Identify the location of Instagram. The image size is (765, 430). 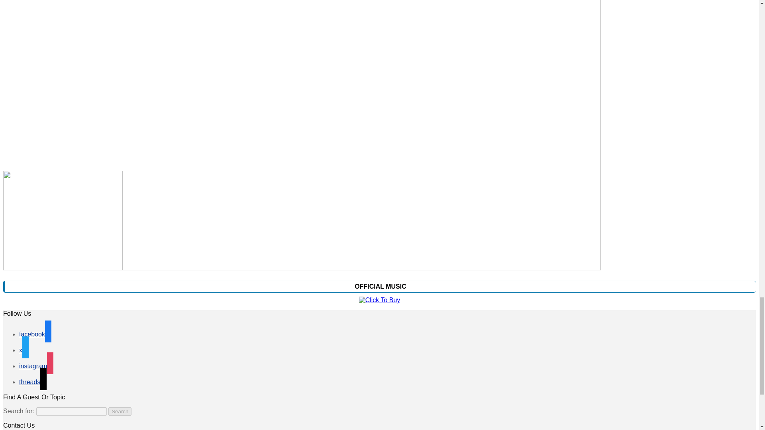
(36, 366).